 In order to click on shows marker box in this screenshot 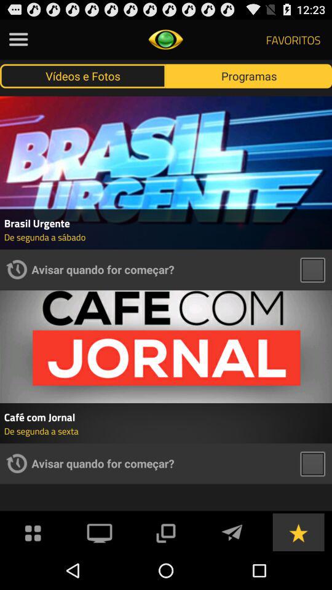, I will do `click(312, 269)`.